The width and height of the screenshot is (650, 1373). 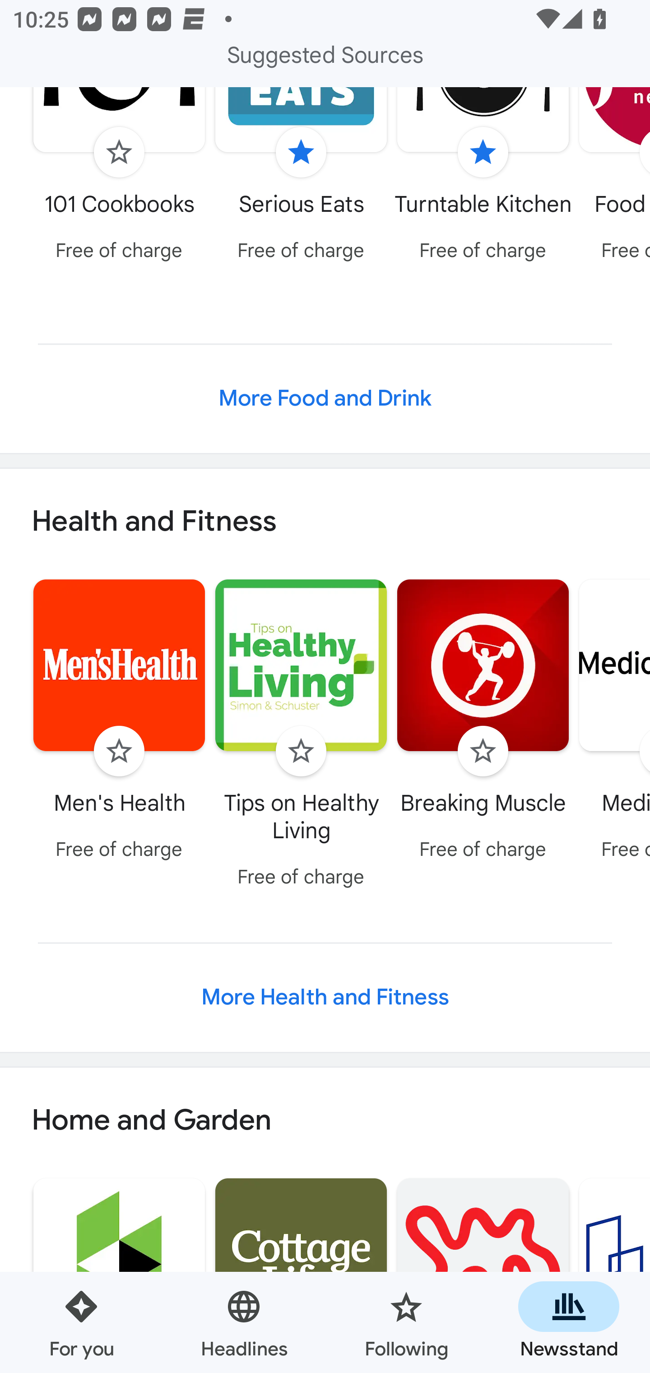 What do you see at coordinates (483, 178) in the screenshot?
I see `Unfollow Turntable Kitchen Free of charge` at bounding box center [483, 178].